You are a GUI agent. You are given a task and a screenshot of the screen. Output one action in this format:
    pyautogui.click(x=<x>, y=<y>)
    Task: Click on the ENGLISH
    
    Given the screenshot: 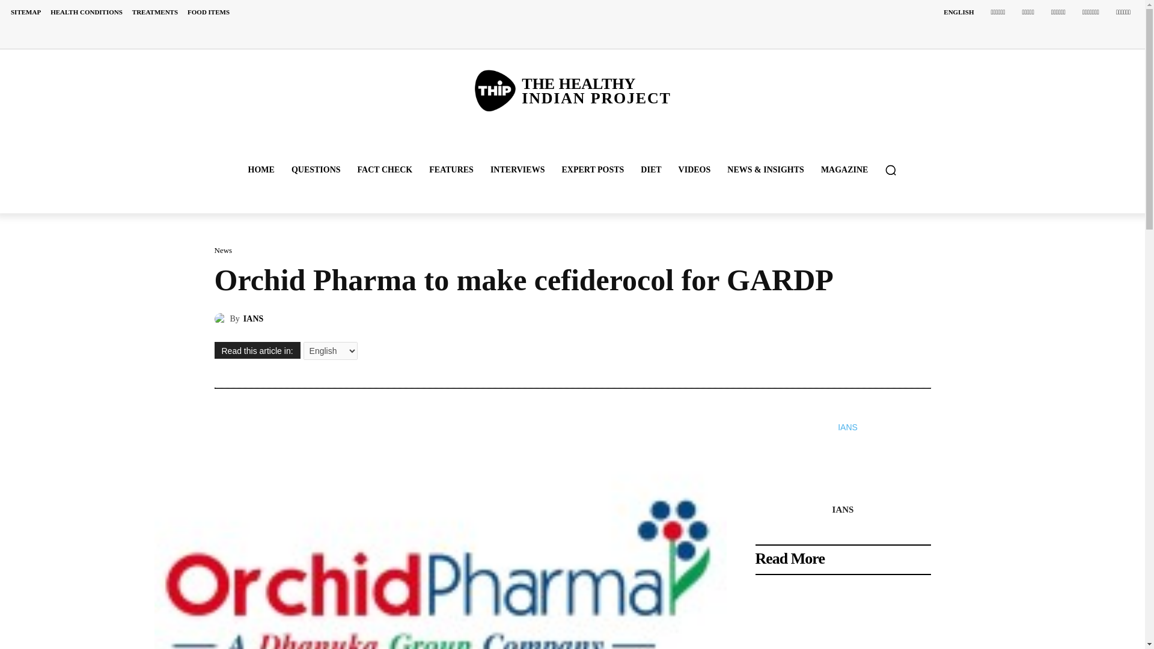 What is the action you would take?
    pyautogui.click(x=958, y=12)
    